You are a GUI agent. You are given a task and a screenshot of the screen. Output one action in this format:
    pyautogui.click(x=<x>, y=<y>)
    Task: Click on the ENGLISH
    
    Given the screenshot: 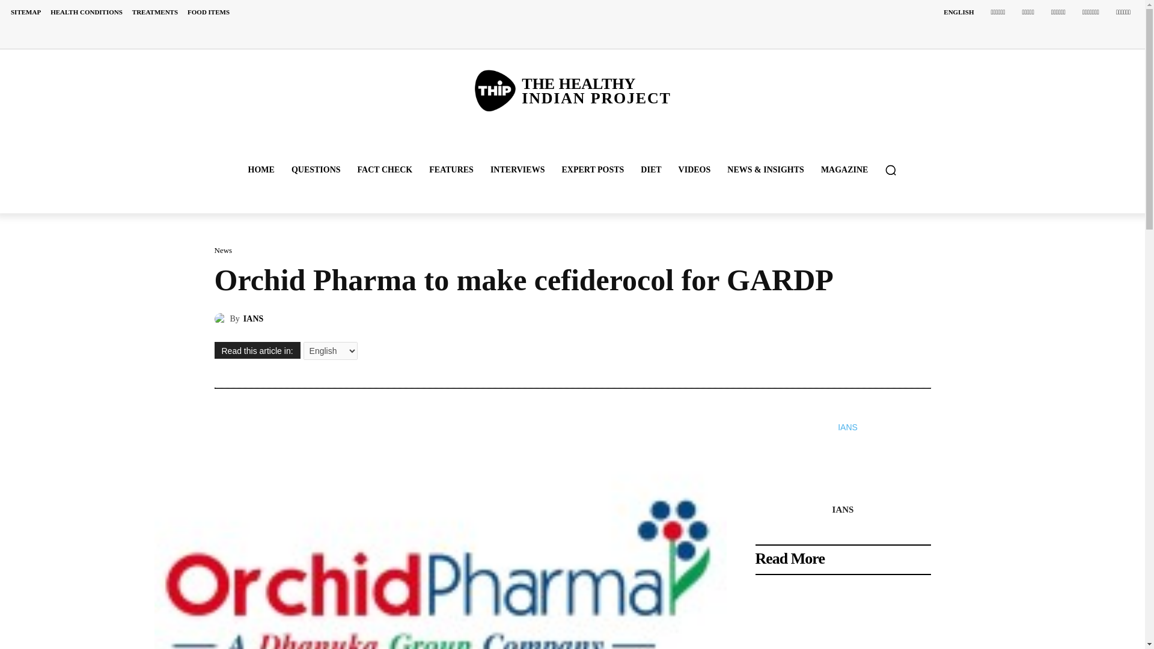 What is the action you would take?
    pyautogui.click(x=958, y=12)
    